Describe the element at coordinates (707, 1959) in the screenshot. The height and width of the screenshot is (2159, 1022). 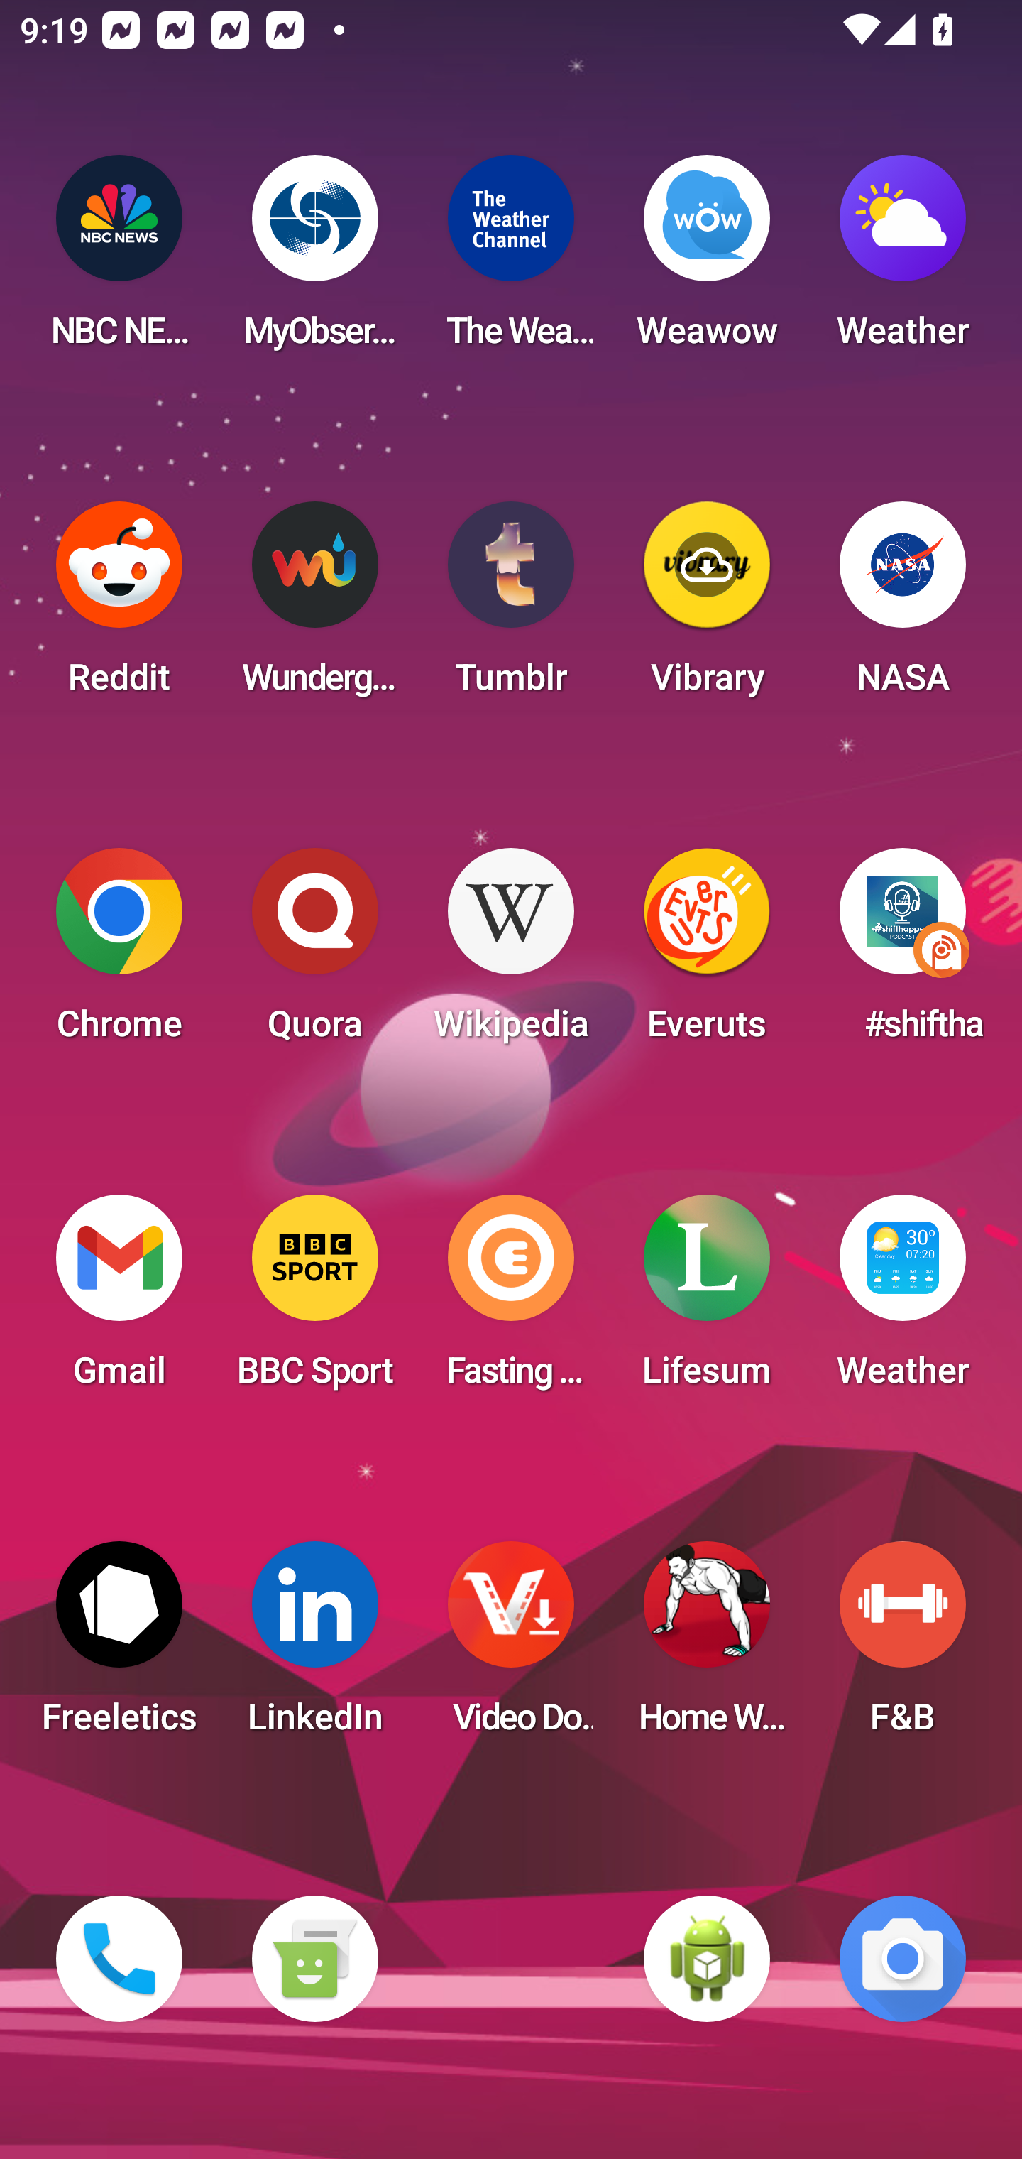
I see `WebView Browser Tester` at that location.